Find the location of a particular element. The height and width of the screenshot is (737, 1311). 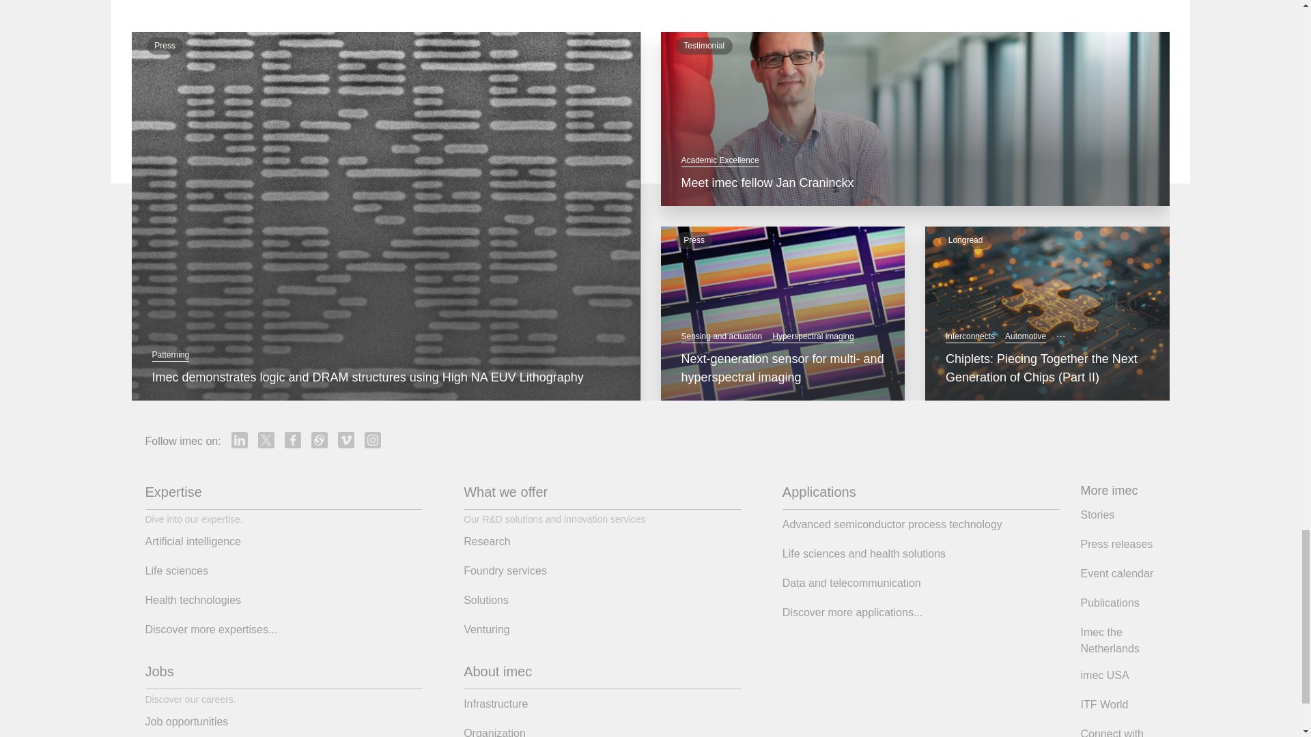

Discover more is located at coordinates (280, 2).